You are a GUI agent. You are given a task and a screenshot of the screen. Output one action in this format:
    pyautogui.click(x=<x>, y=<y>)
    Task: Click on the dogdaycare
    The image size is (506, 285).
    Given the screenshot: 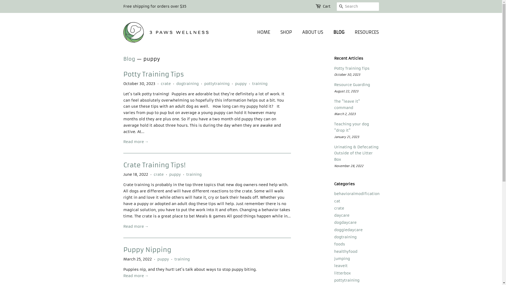 What is the action you would take?
    pyautogui.click(x=345, y=222)
    